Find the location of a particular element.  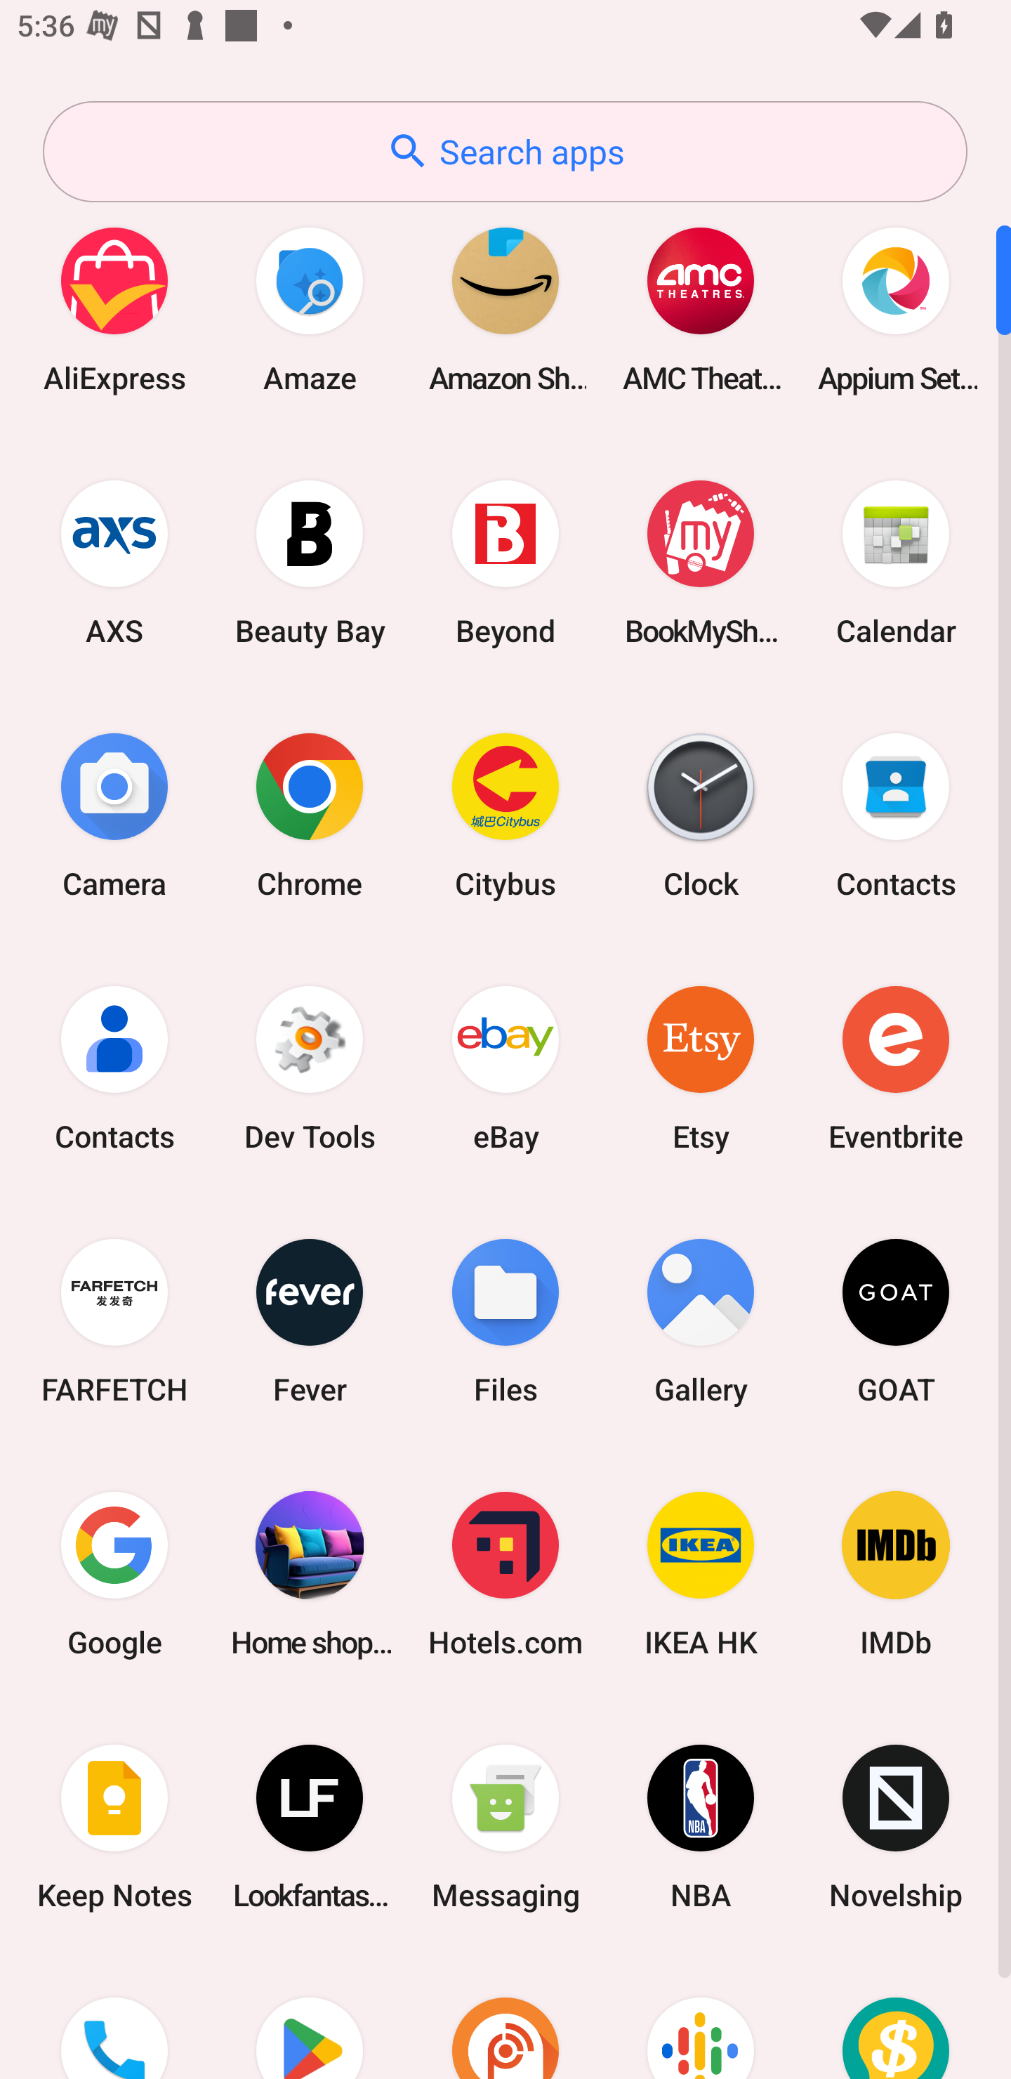

IMDb is located at coordinates (896, 1573).